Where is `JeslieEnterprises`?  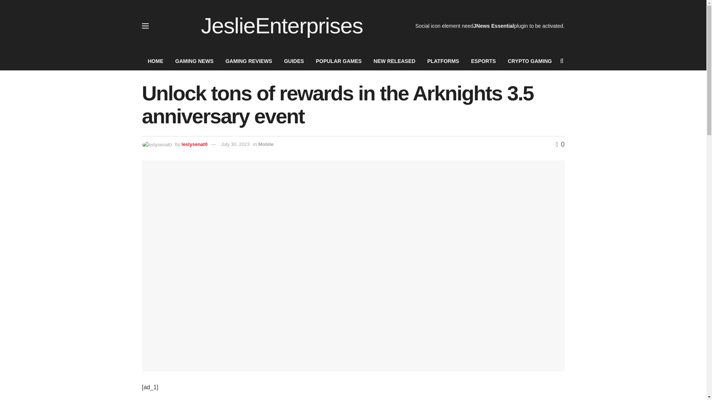 JeslieEnterprises is located at coordinates (281, 26).